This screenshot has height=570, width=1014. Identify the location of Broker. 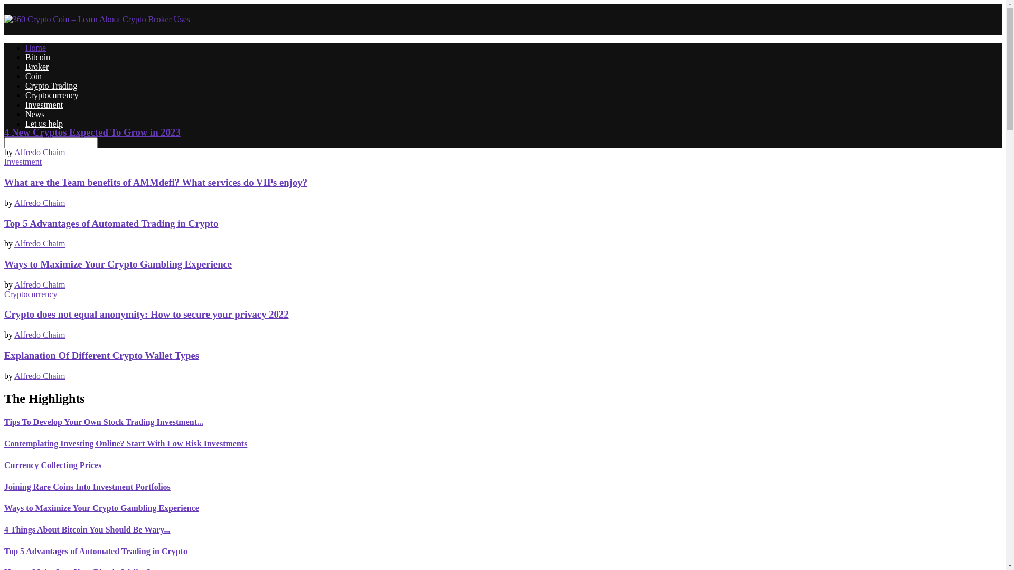
(37, 66).